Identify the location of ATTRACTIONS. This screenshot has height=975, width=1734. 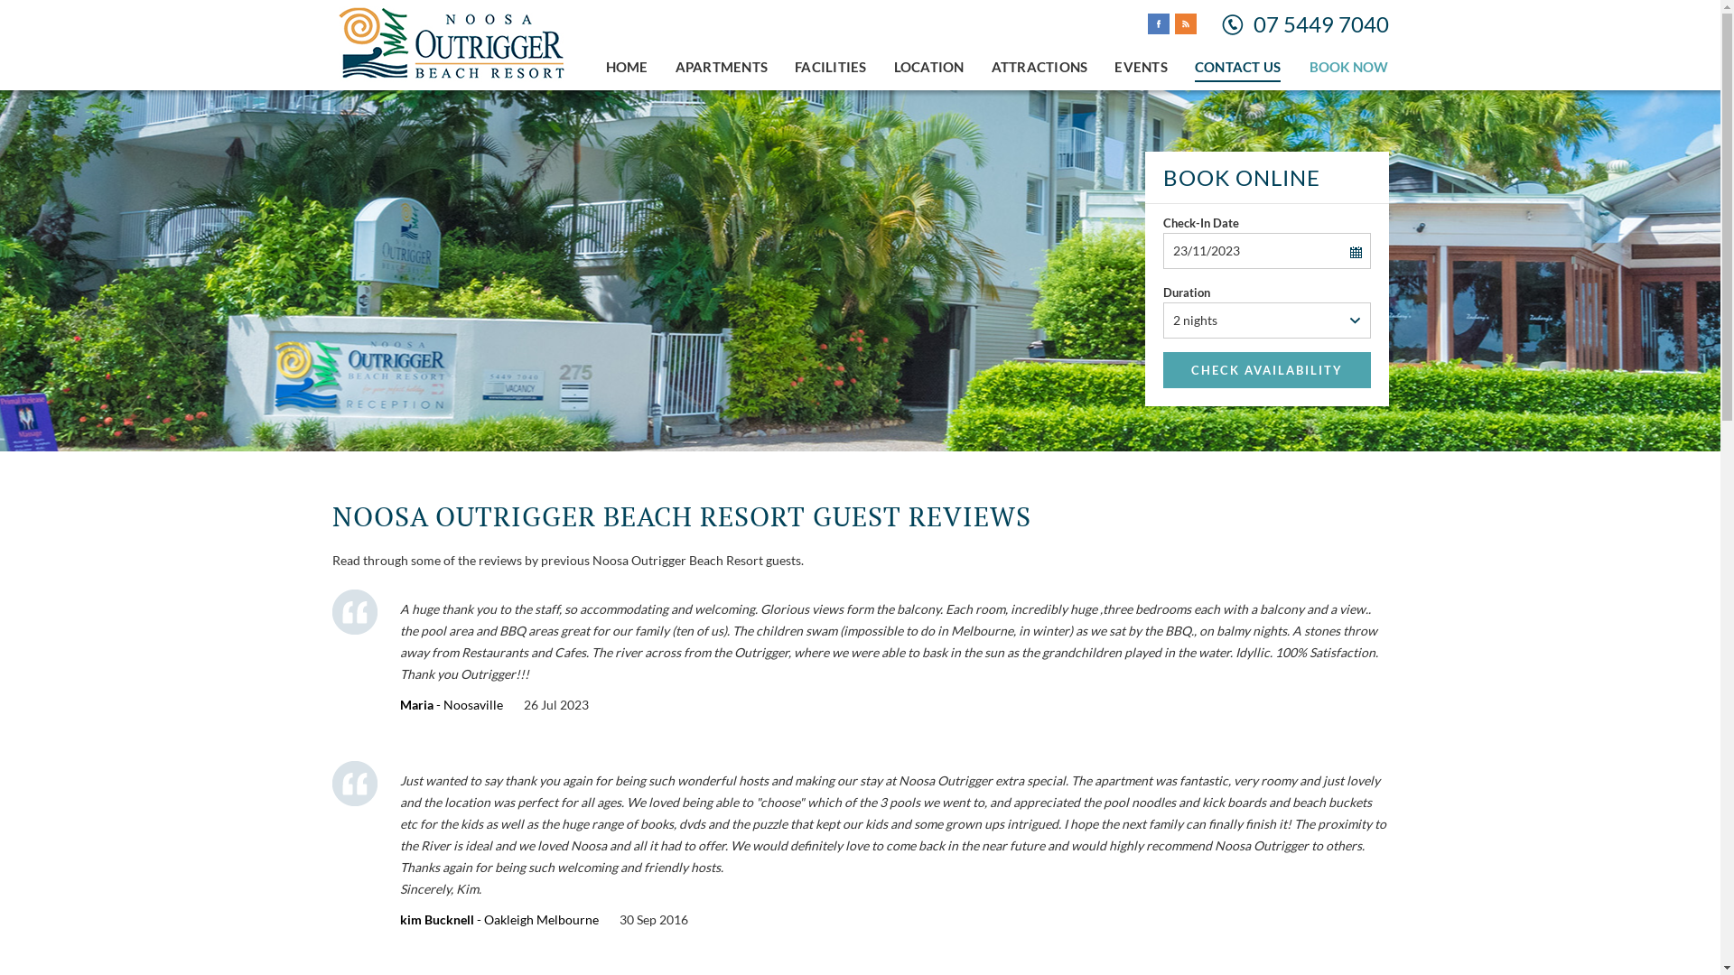
(1040, 67).